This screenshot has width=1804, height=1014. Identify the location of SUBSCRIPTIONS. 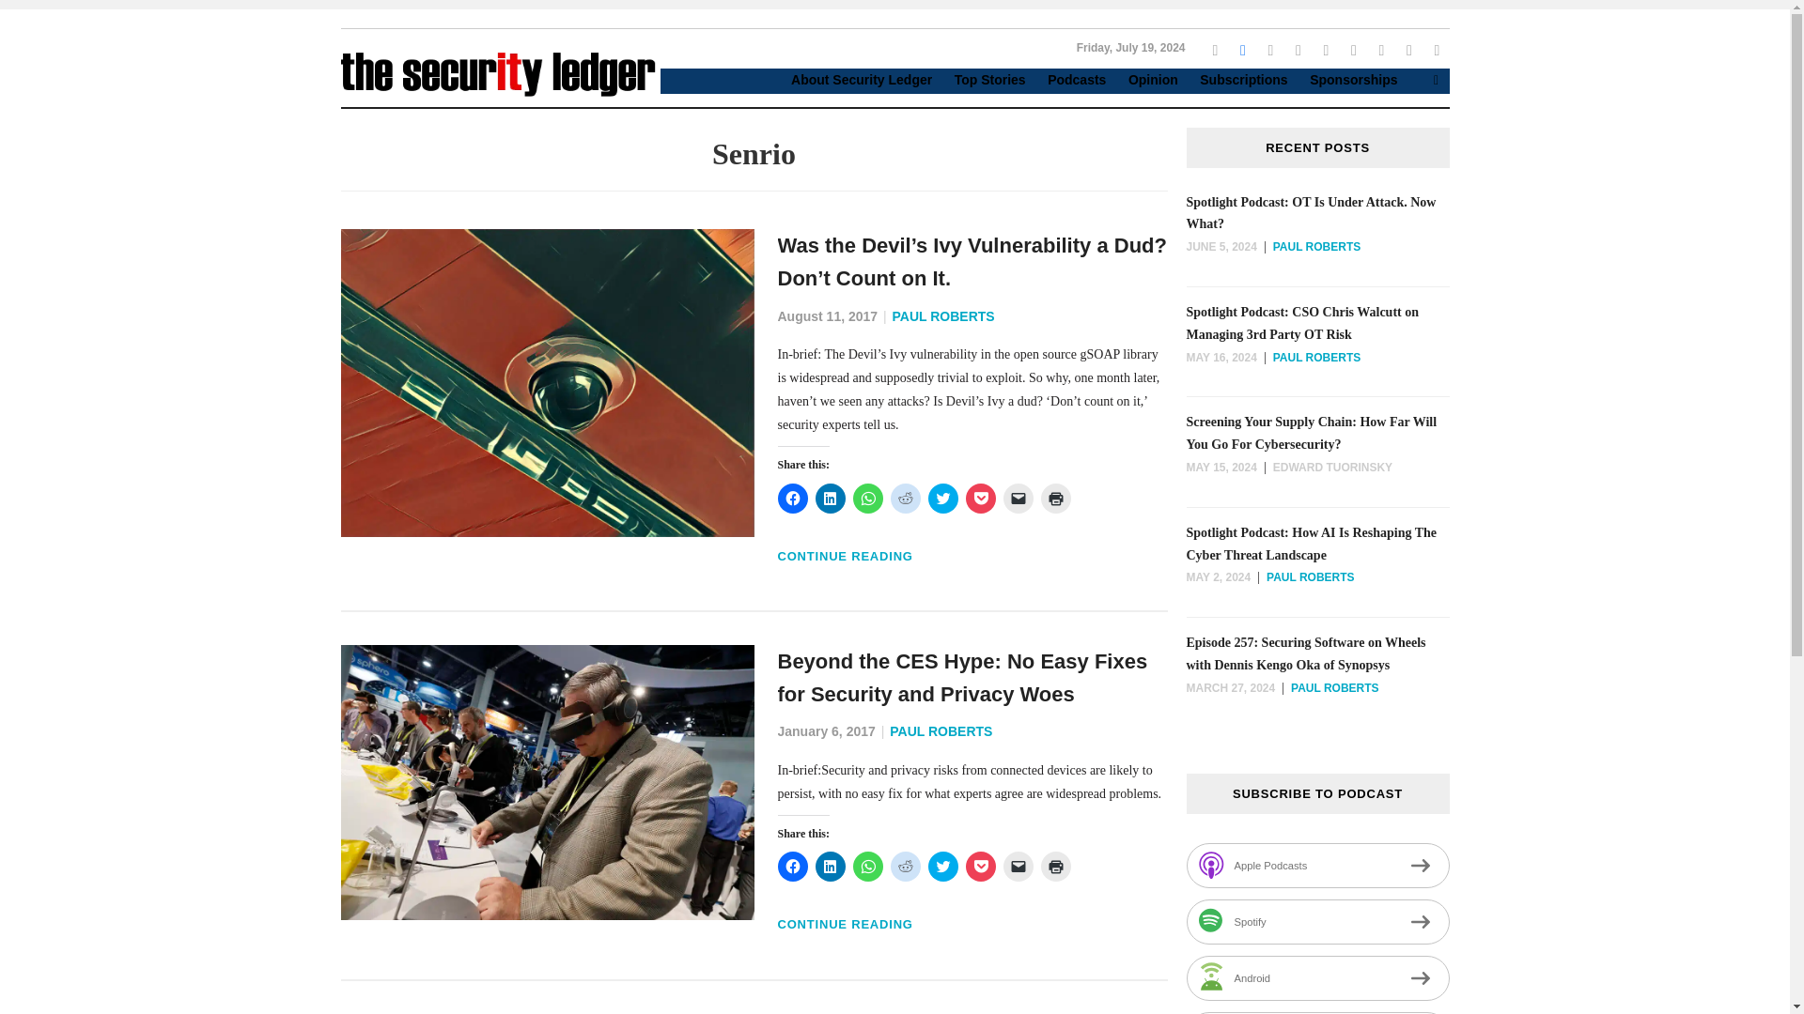
(182, 188).